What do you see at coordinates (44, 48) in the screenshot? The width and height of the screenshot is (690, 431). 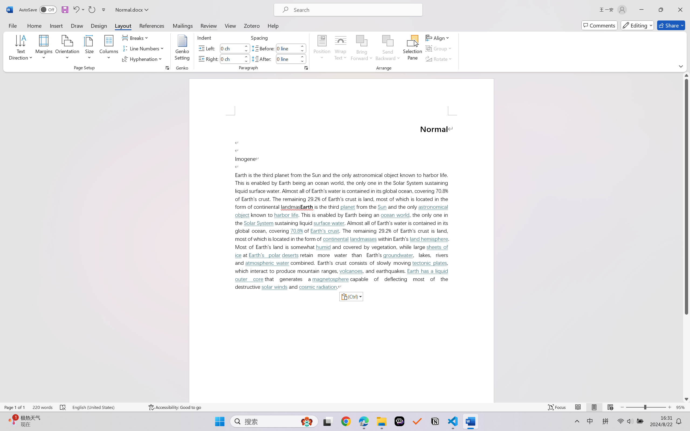 I see `Margins` at bounding box center [44, 48].